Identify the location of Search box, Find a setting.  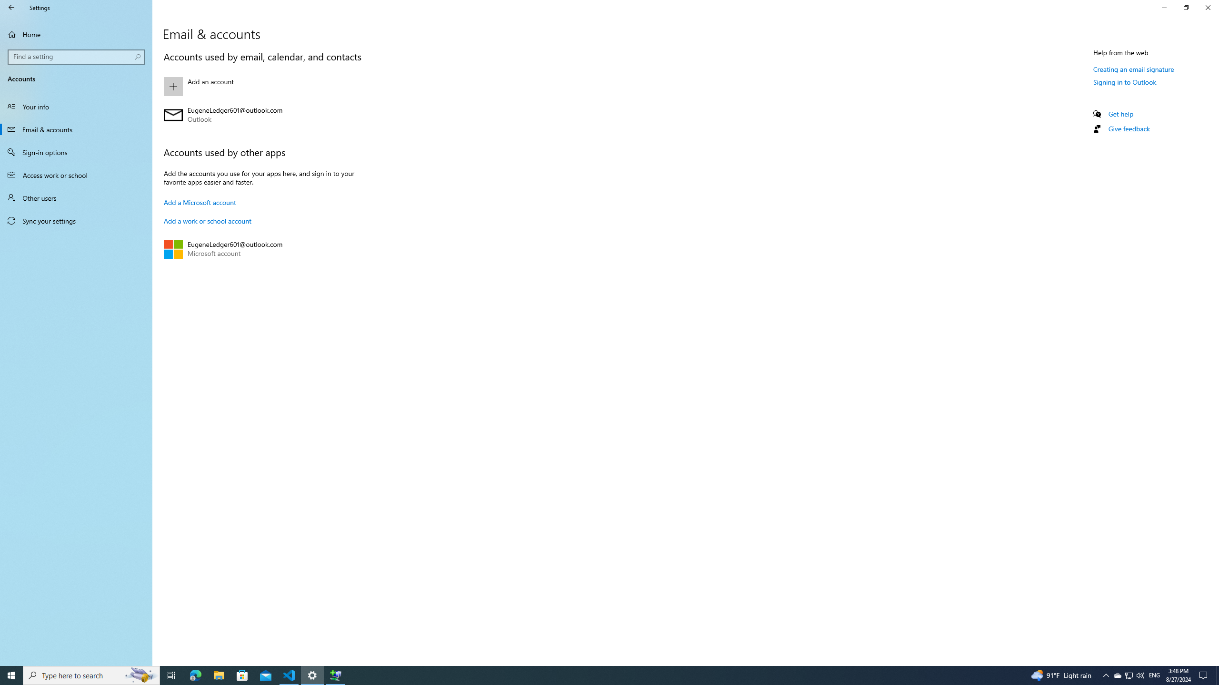
(77, 57).